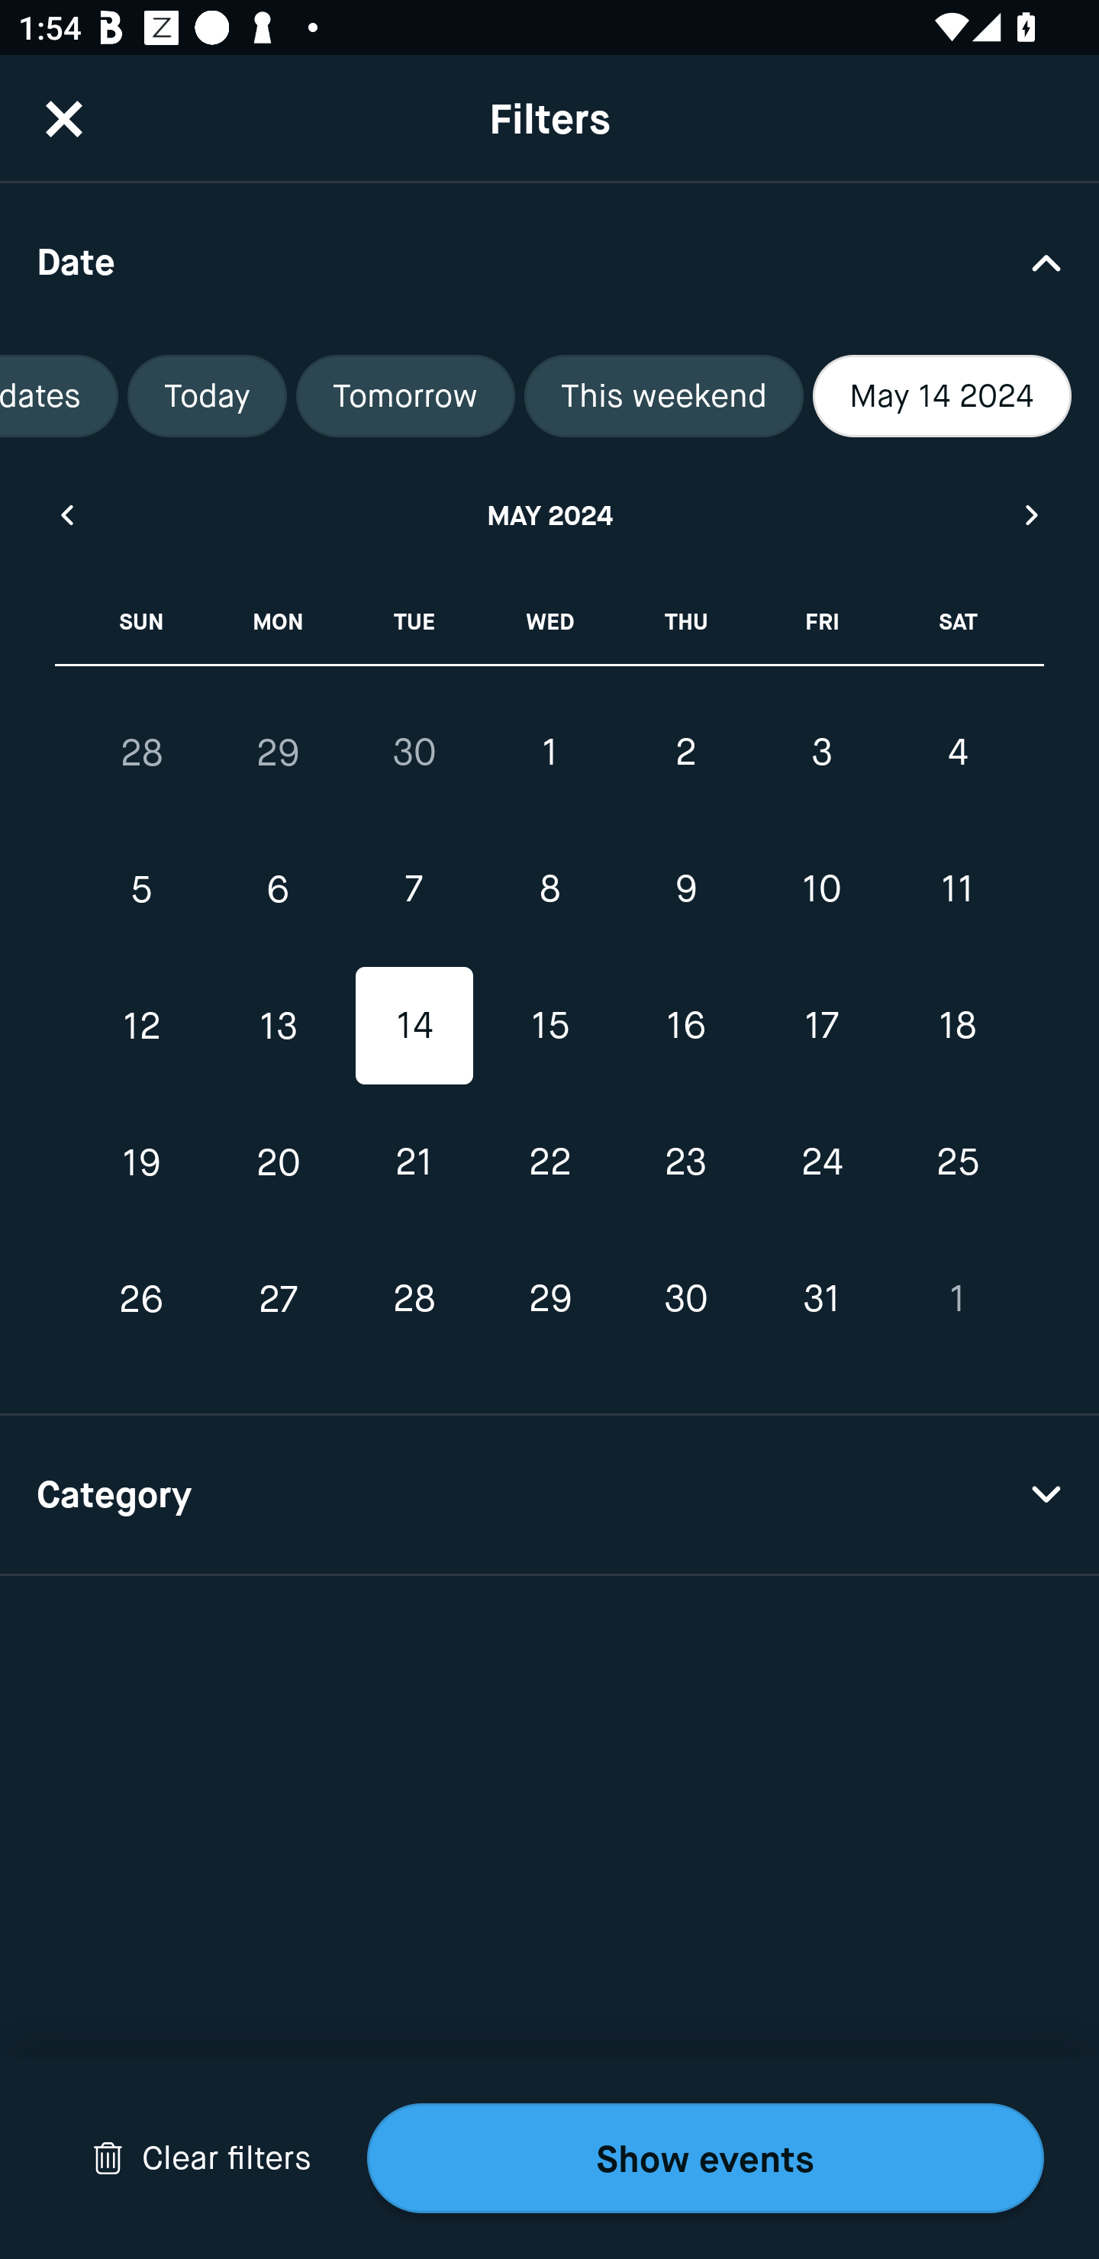 The height and width of the screenshot is (2259, 1099). I want to click on 2, so click(685, 752).